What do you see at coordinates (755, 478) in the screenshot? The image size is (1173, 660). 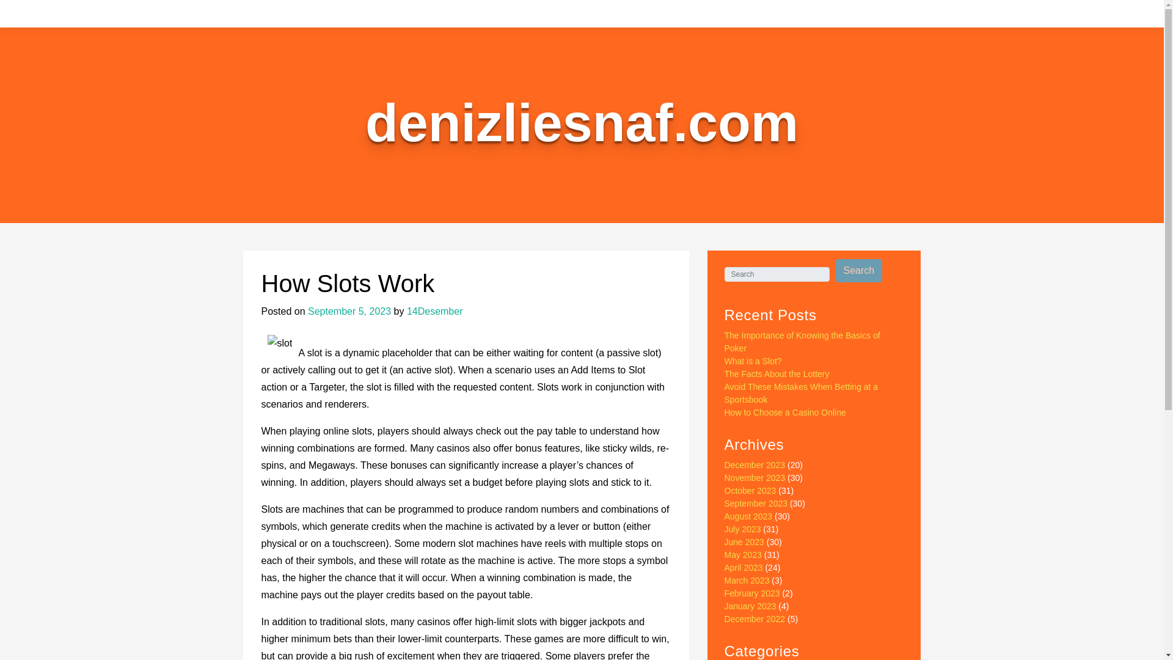 I see `November 2023` at bounding box center [755, 478].